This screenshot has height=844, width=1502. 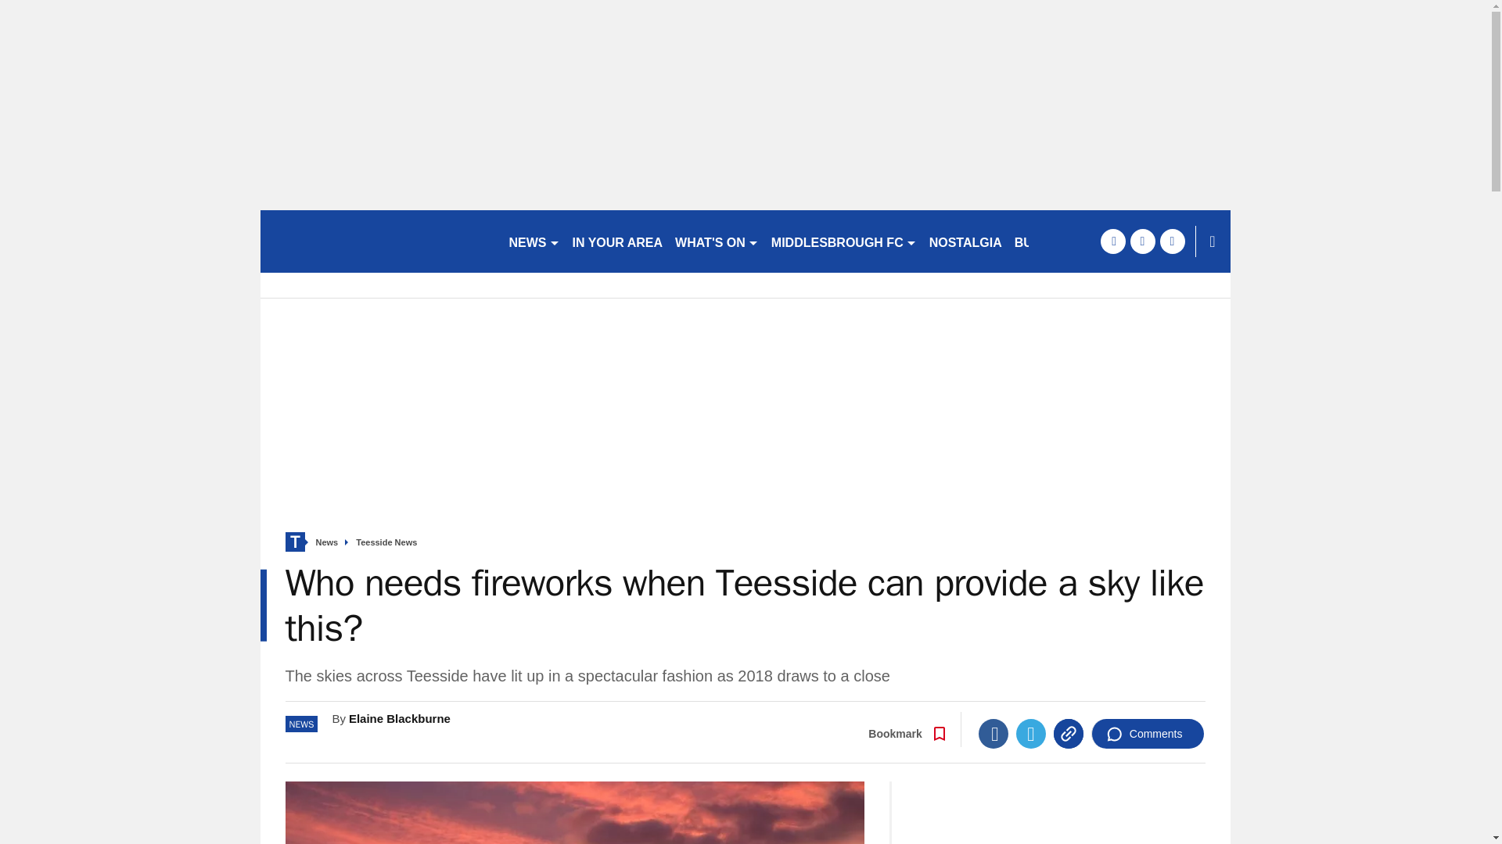 I want to click on Facebook, so click(x=994, y=733).